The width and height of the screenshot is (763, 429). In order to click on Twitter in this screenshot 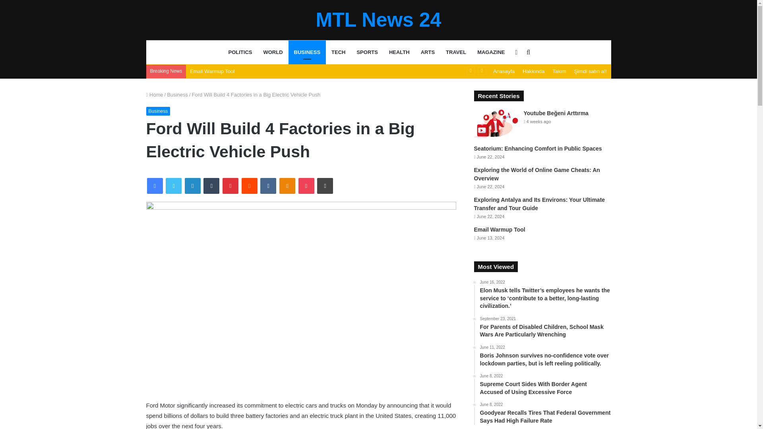, I will do `click(173, 186)`.